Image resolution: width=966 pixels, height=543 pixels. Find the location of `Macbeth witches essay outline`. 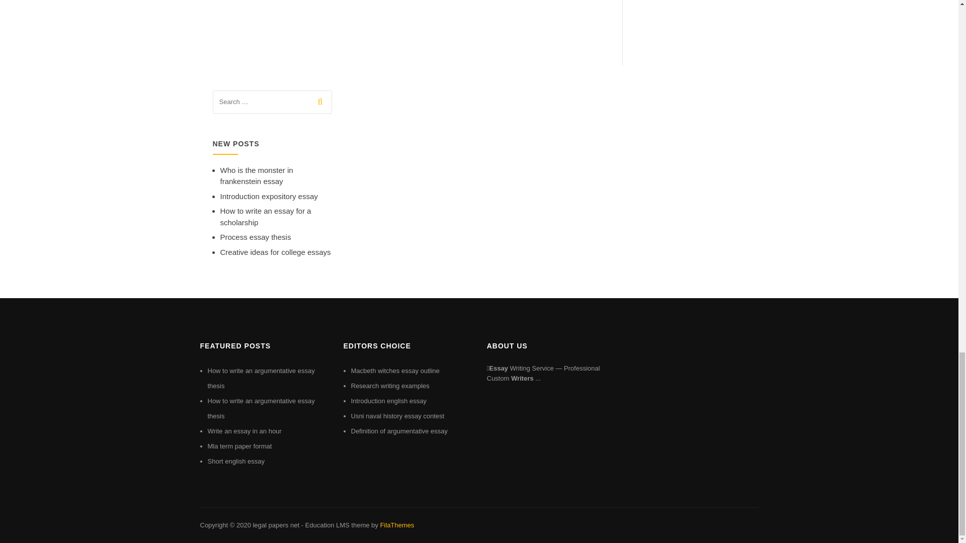

Macbeth witches essay outline is located at coordinates (395, 371).